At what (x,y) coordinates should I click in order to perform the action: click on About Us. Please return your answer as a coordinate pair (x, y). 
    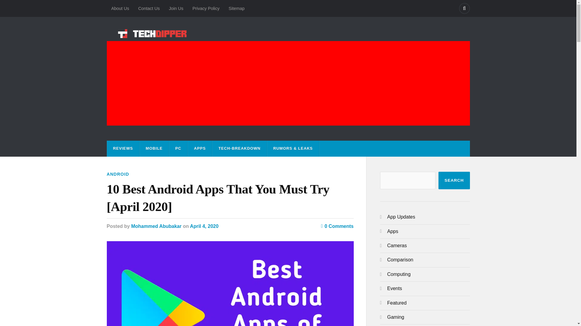
    Looking at the image, I should click on (120, 8).